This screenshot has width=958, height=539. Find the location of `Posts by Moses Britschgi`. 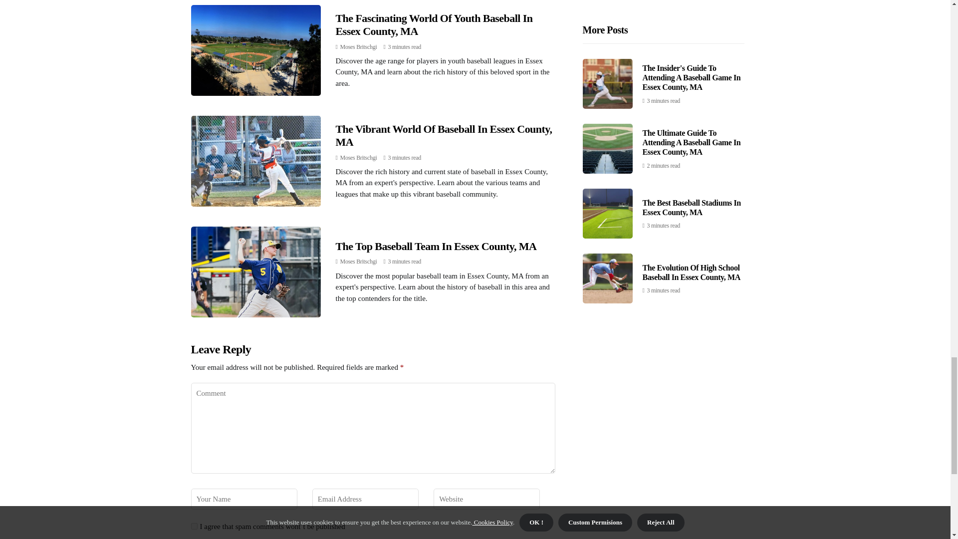

Posts by Moses Britschgi is located at coordinates (358, 157).